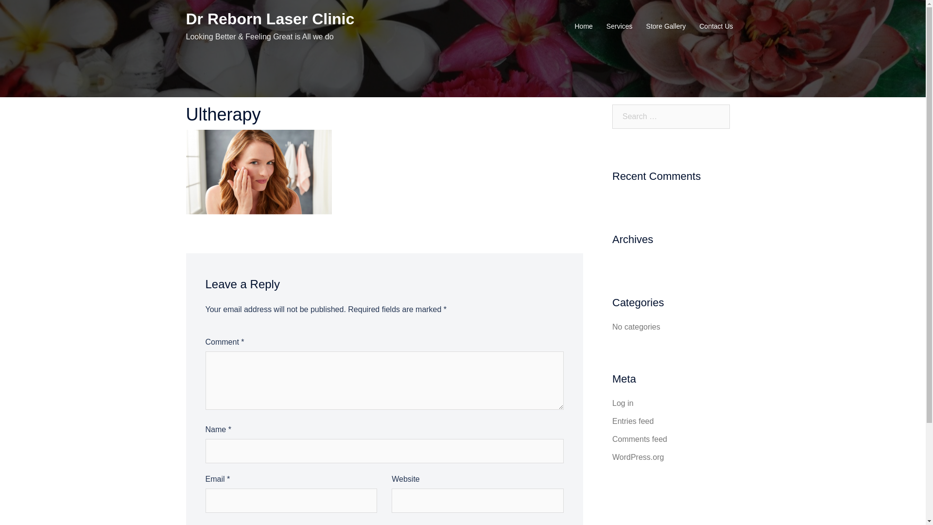 This screenshot has width=933, height=525. Describe the element at coordinates (583, 27) in the screenshot. I see `Home` at that location.